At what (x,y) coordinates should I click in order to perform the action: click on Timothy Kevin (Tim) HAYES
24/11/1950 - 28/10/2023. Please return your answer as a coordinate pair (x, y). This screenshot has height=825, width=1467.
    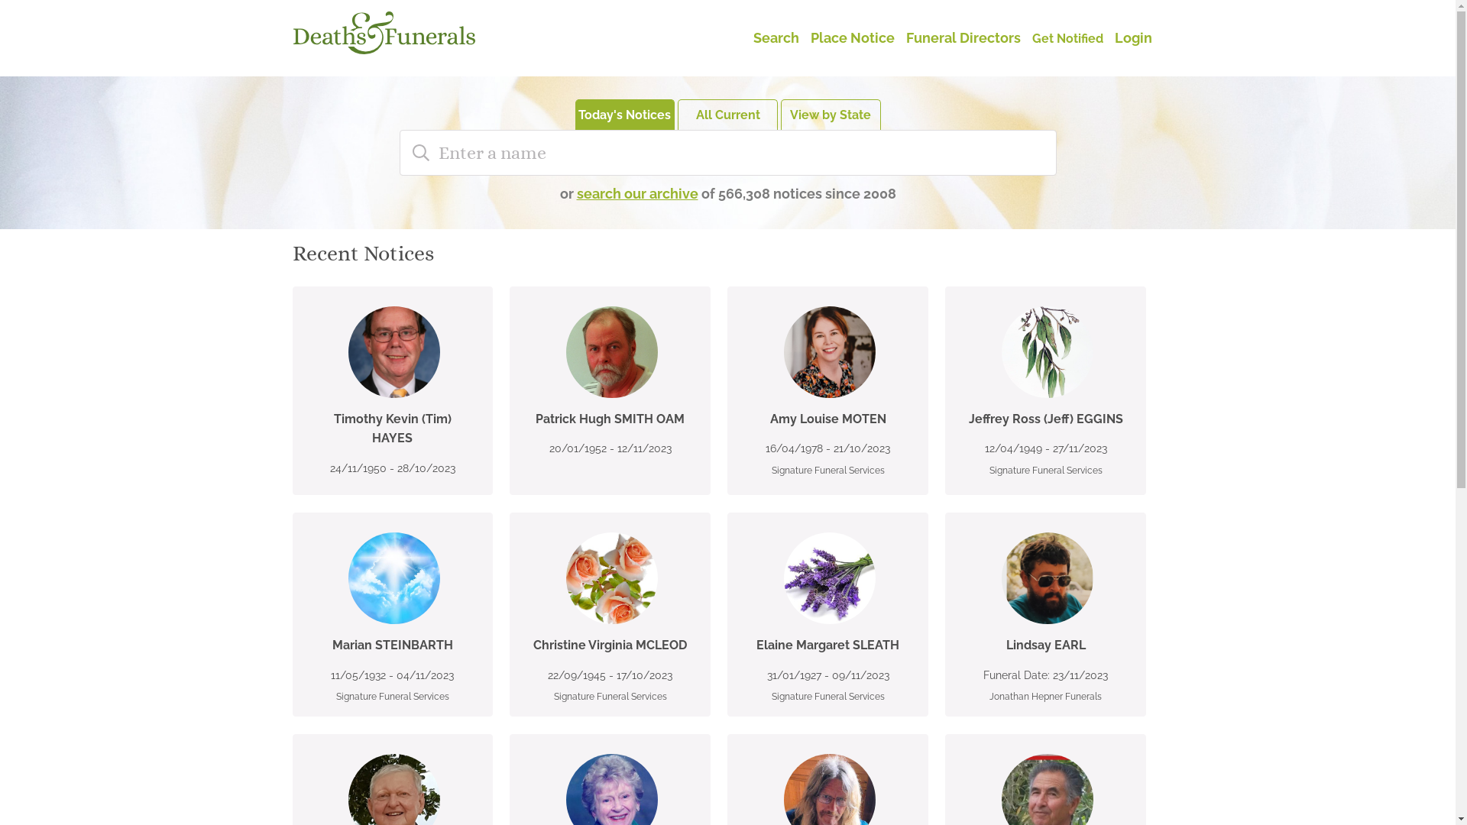
    Looking at the image, I should click on (392, 392).